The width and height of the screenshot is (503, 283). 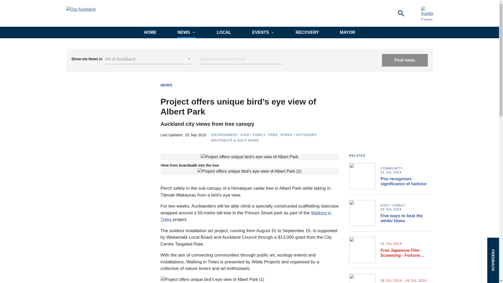 I want to click on RECOVERY, so click(x=307, y=32).